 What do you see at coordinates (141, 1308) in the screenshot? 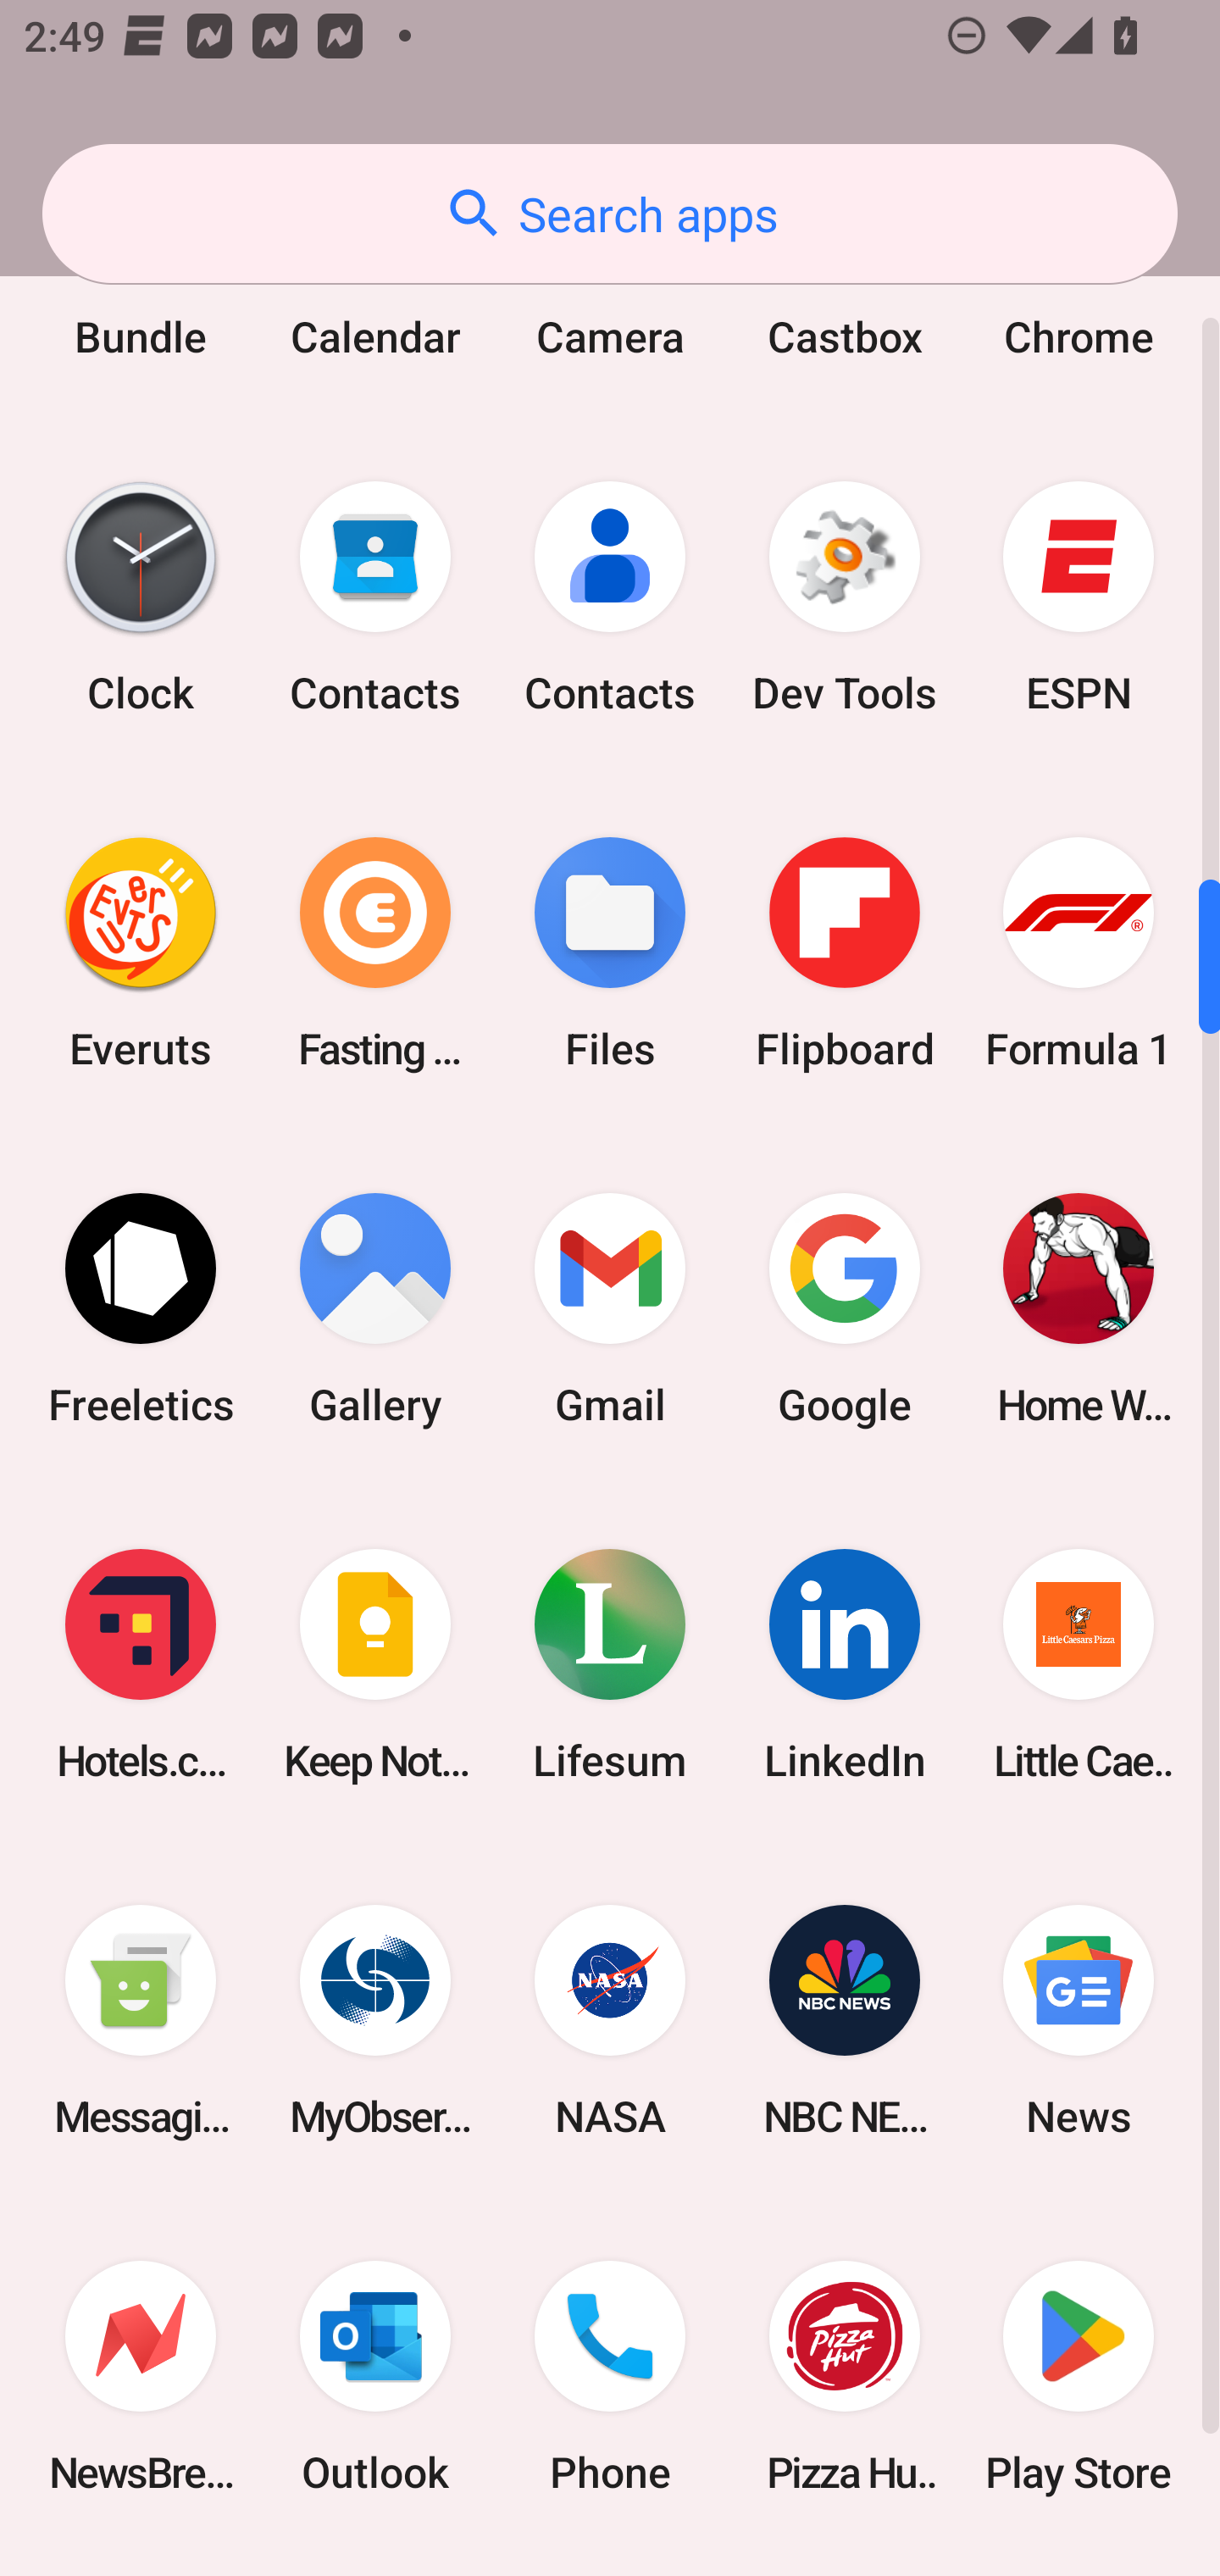
I see `Freeletics` at bounding box center [141, 1308].